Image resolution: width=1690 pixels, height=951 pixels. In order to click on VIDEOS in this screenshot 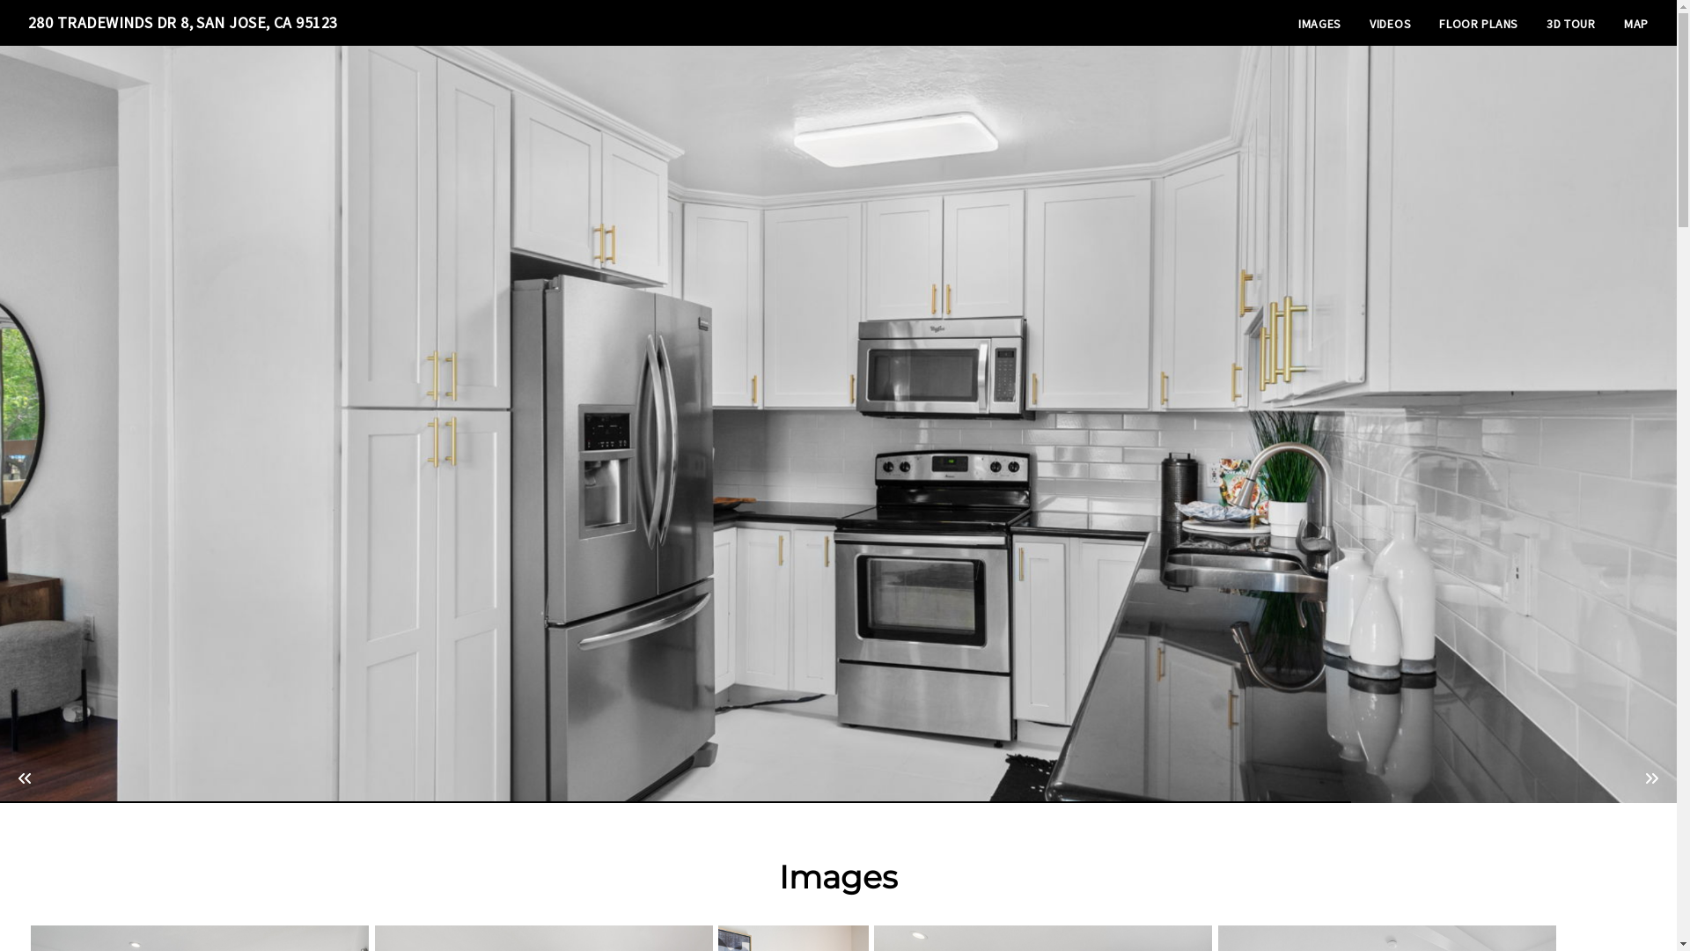, I will do `click(1391, 24)`.